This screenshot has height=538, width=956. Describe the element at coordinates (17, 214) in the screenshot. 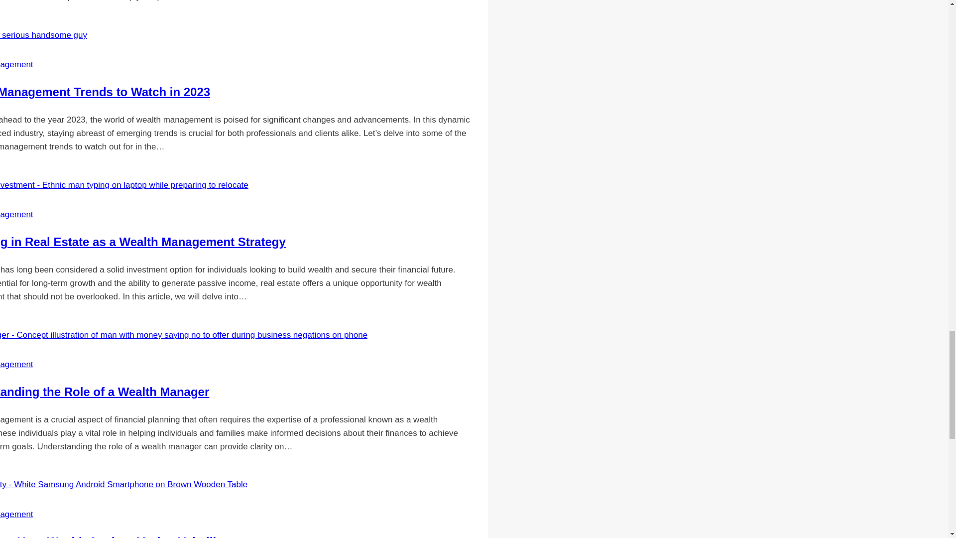

I see `Wealth Management` at that location.